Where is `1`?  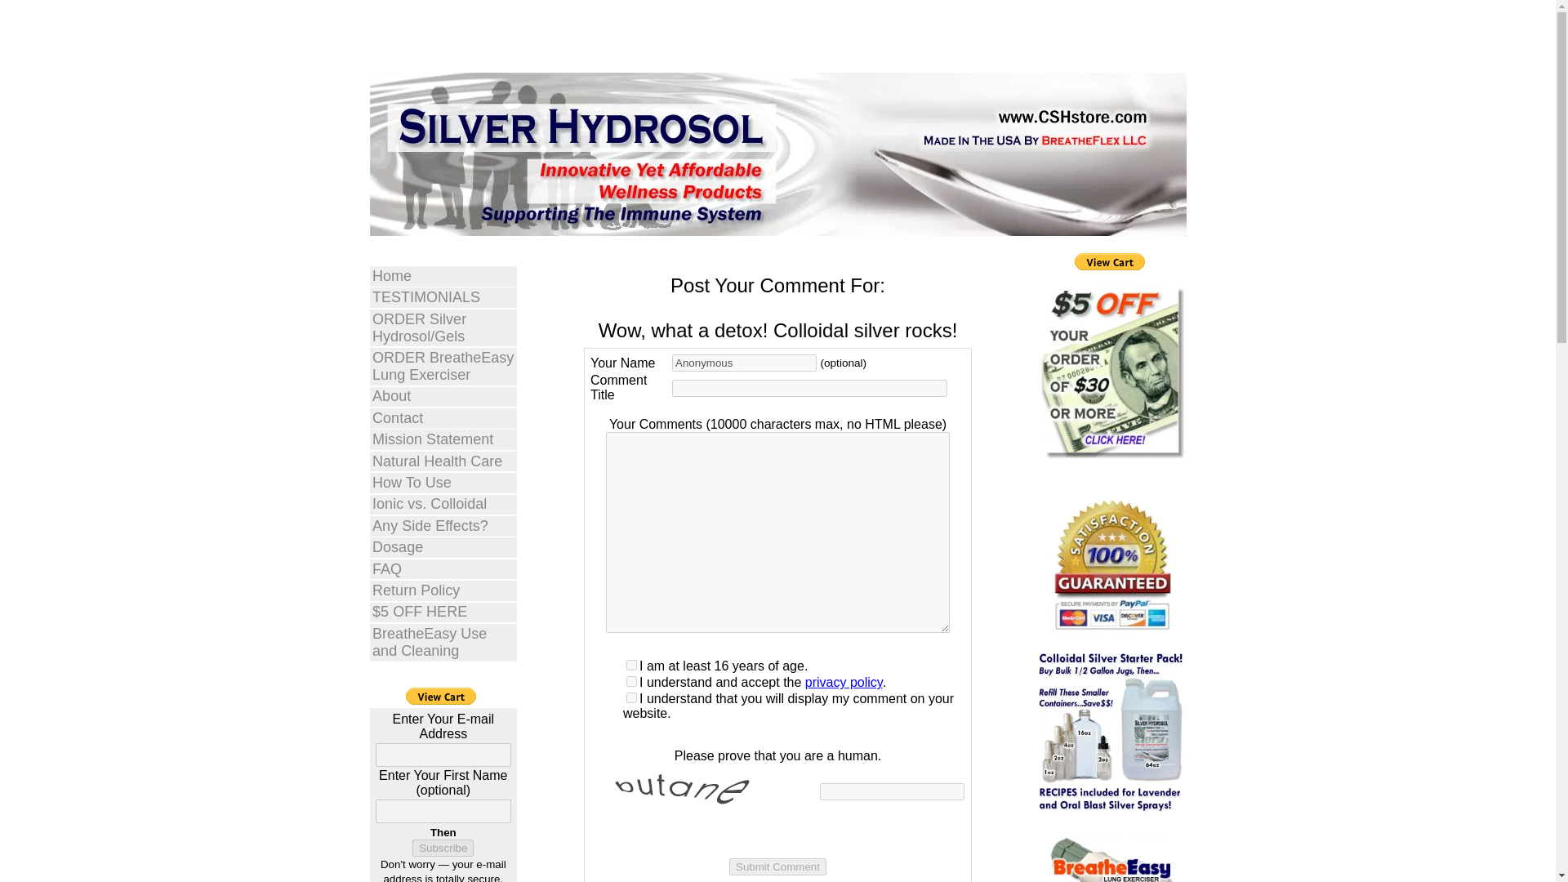
1 is located at coordinates (630, 697).